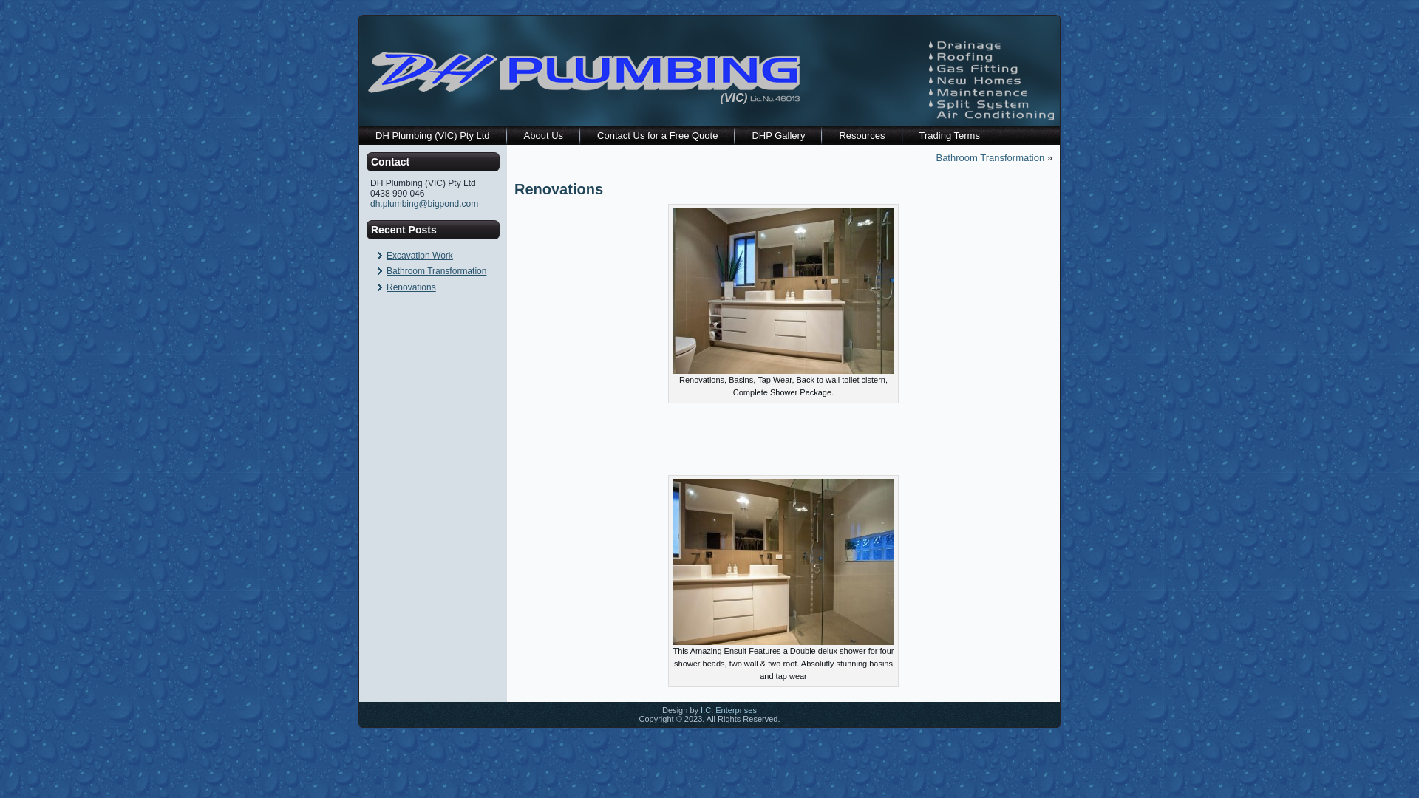 The width and height of the screenshot is (1419, 798). Describe the element at coordinates (420, 256) in the screenshot. I see `Excavation Work` at that location.